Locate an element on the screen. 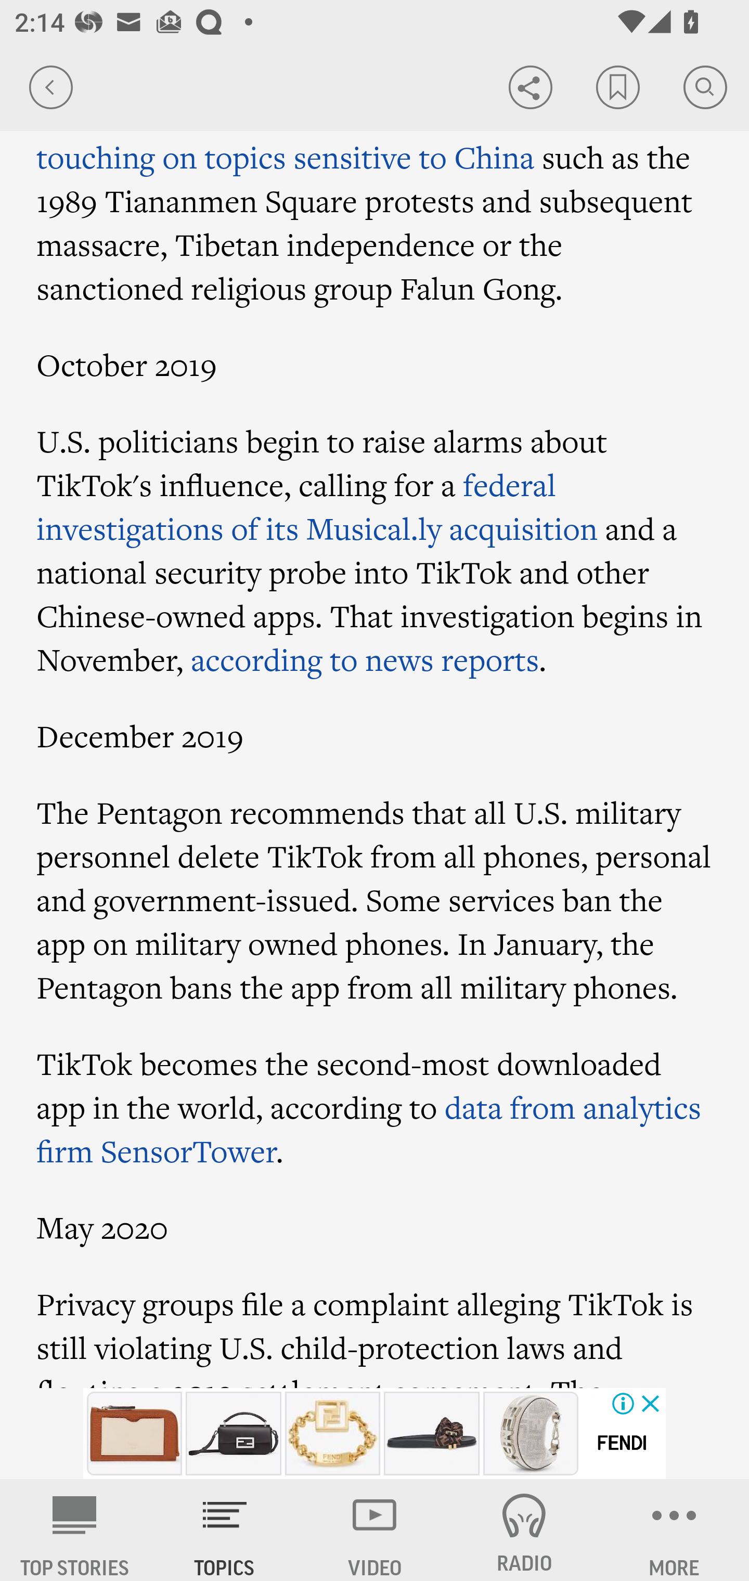 Image resolution: width=749 pixels, height=1581 pixels. RADIO is located at coordinates (524, 1530).